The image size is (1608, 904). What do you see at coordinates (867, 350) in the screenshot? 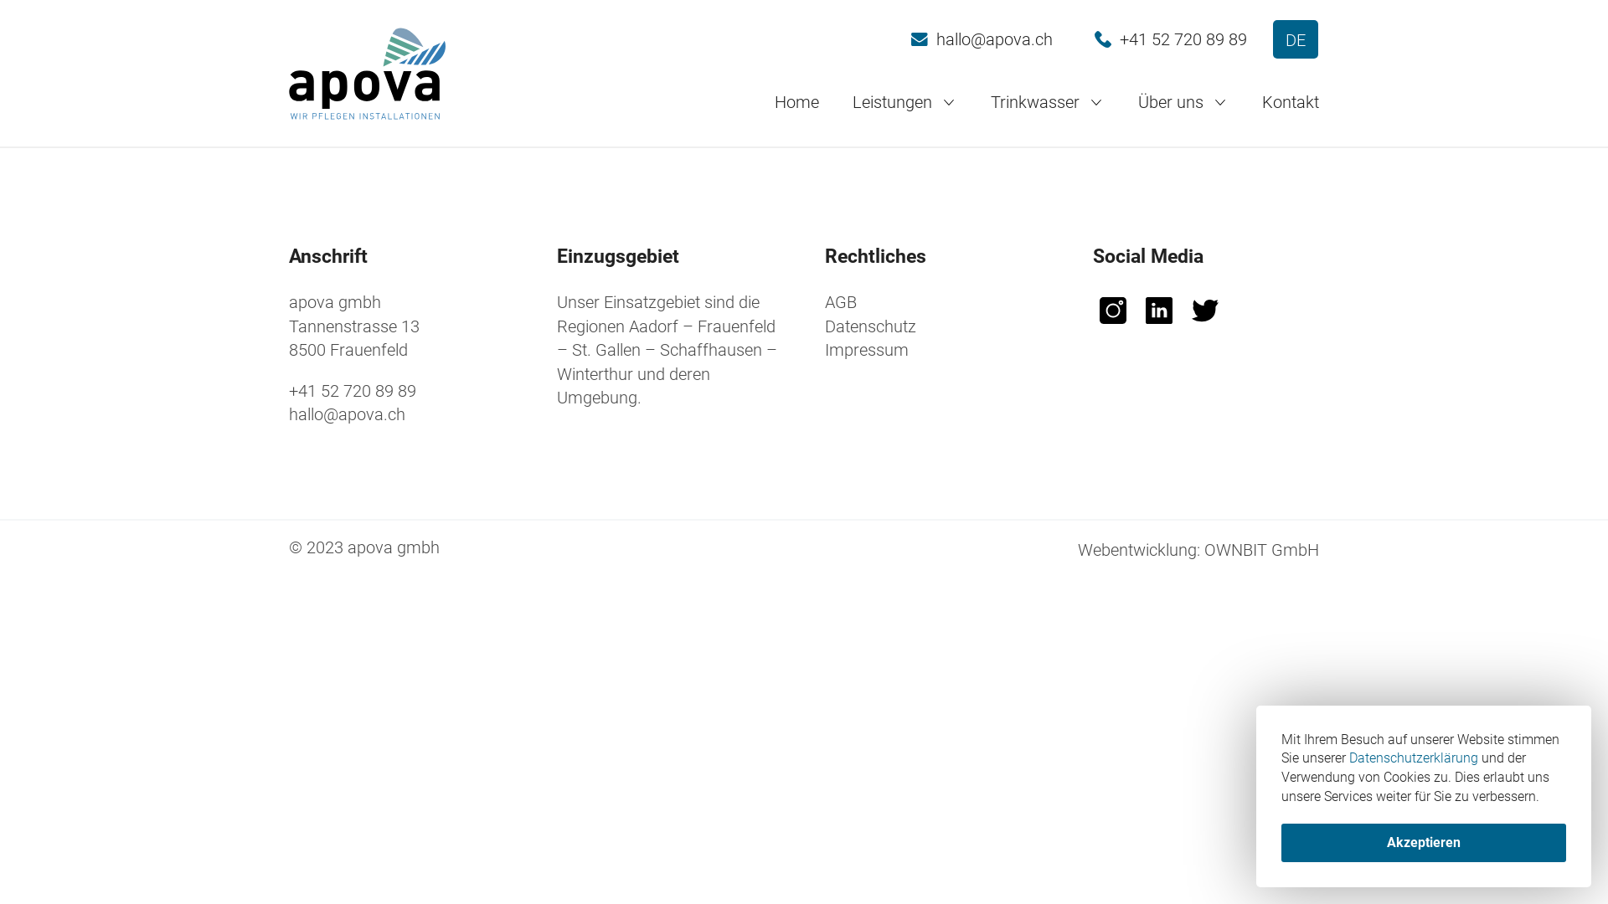
I see `Impressum` at bounding box center [867, 350].